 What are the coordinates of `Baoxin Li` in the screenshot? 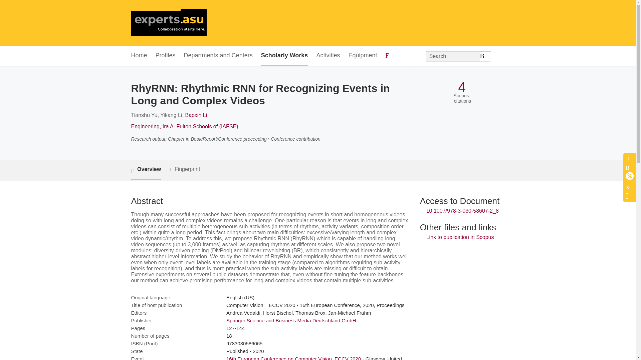 It's located at (196, 115).